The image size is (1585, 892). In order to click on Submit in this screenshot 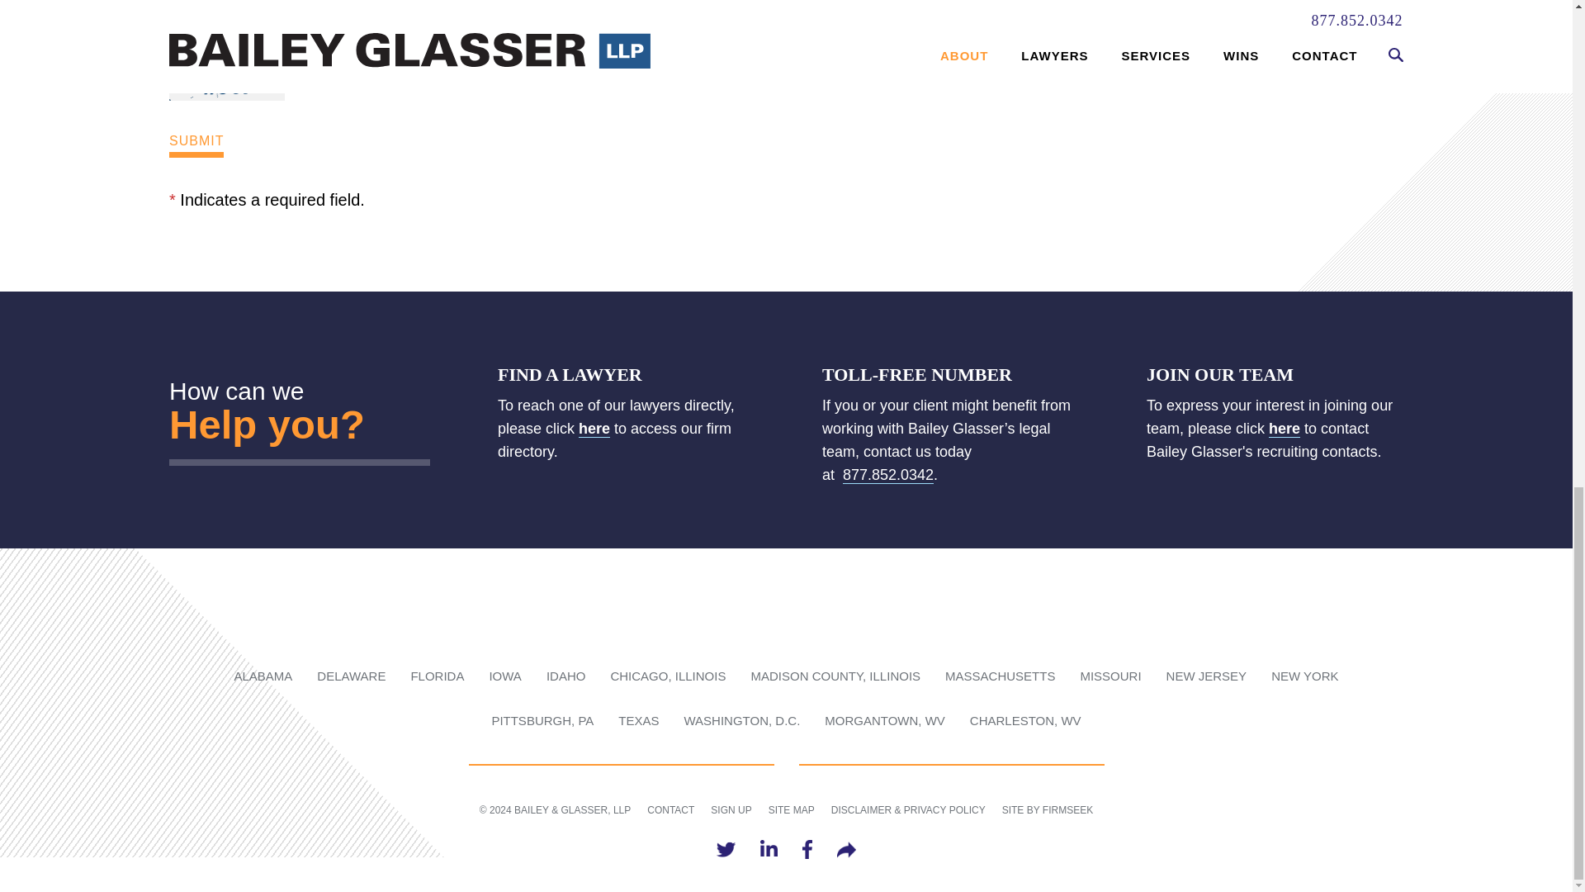, I will do `click(196, 144)`.